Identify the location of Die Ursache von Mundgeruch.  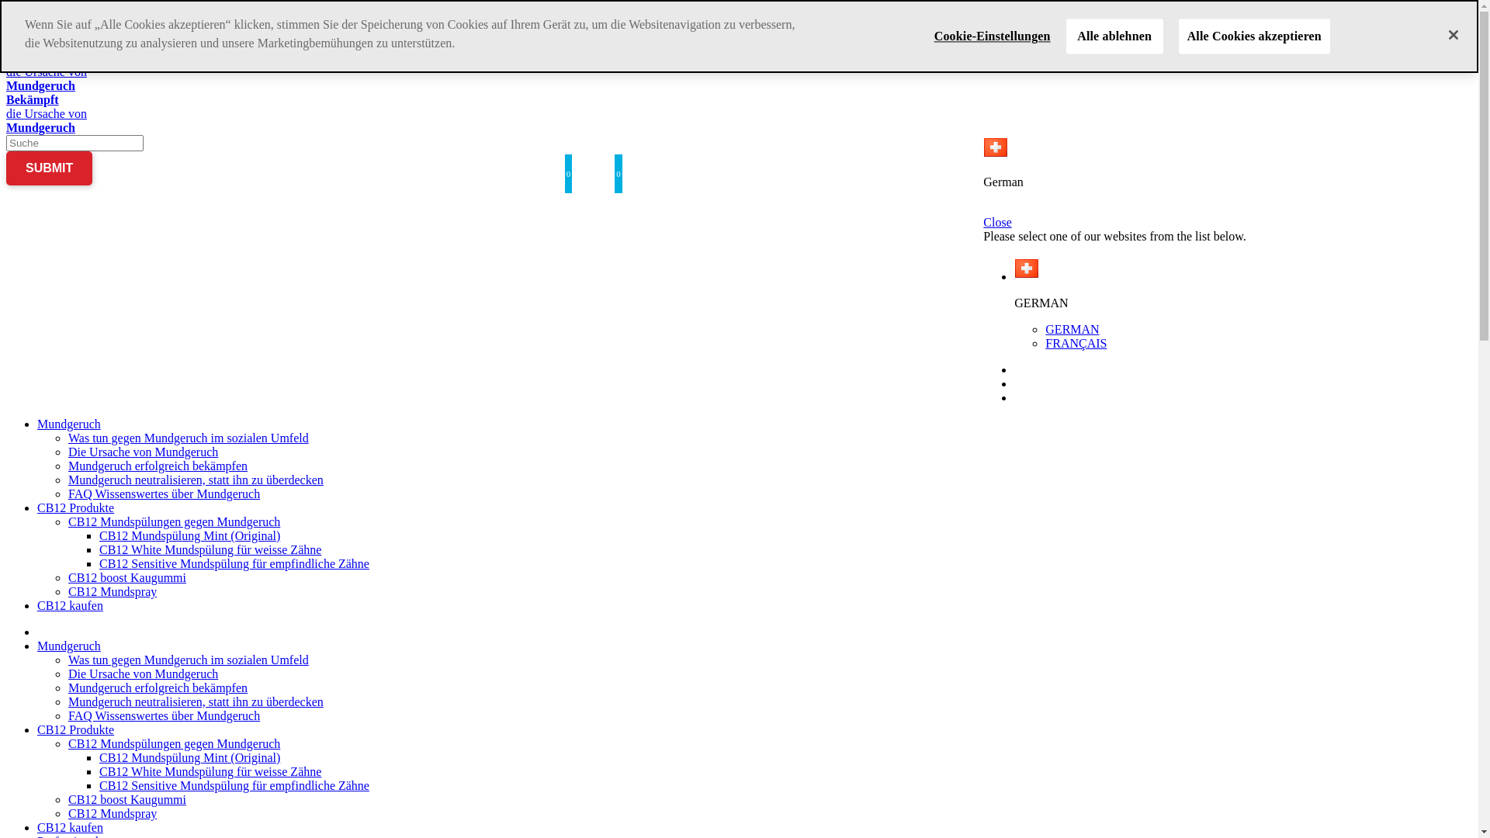
(143, 452).